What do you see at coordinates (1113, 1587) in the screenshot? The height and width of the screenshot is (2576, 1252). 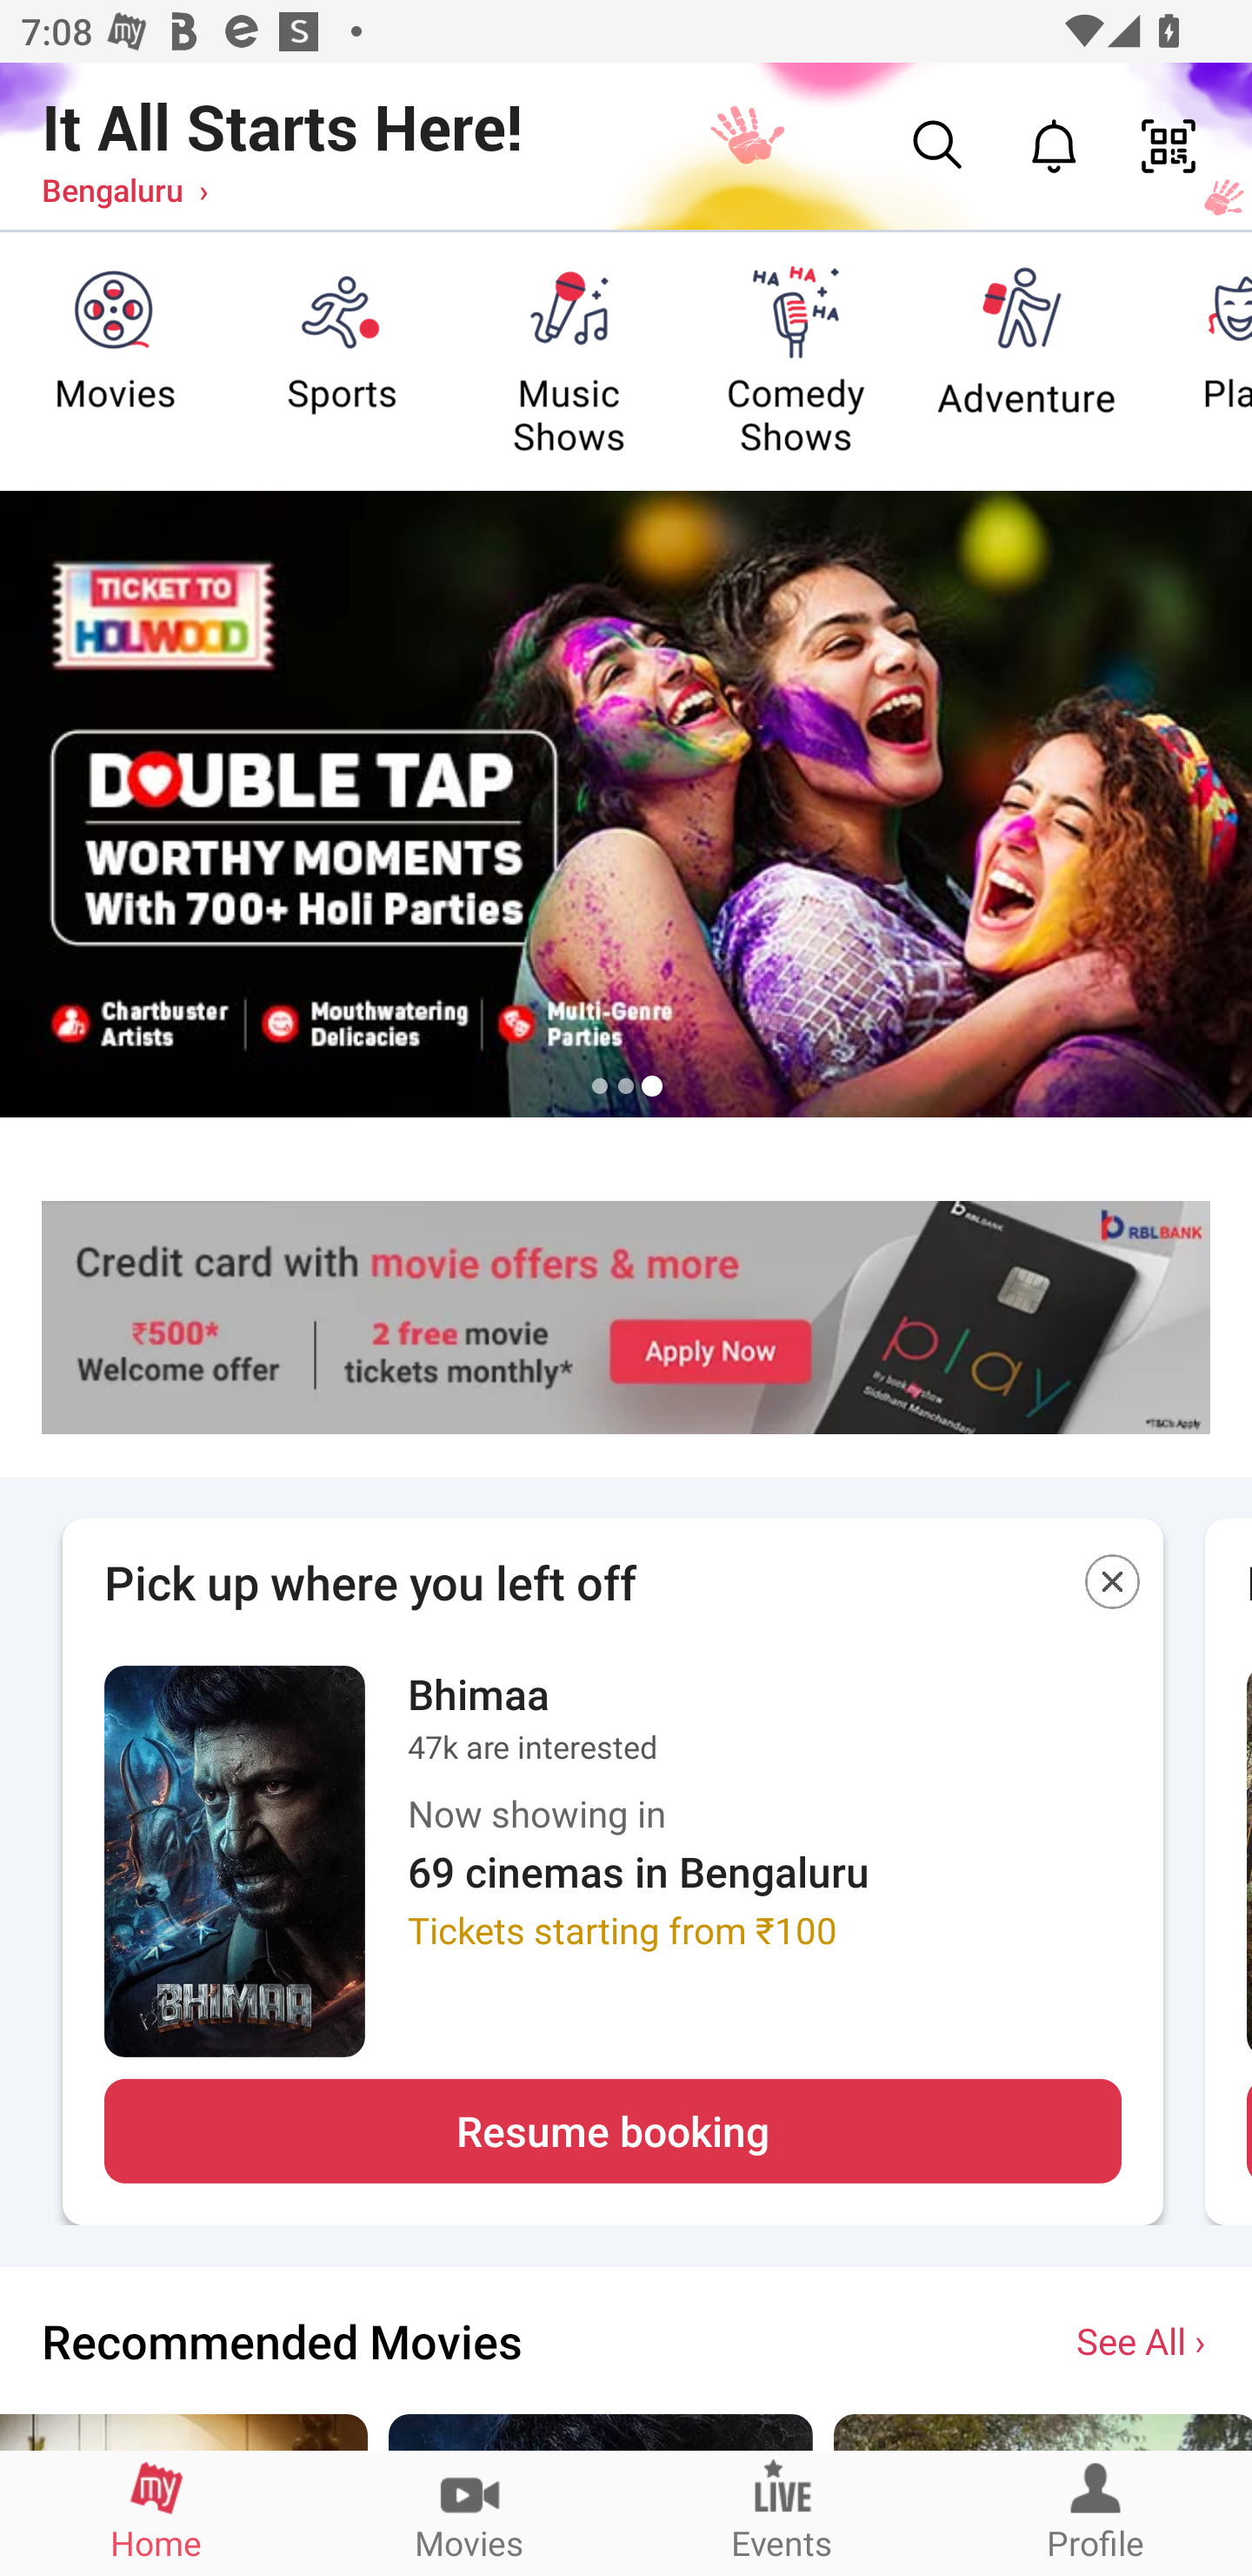 I see ` ` at bounding box center [1113, 1587].